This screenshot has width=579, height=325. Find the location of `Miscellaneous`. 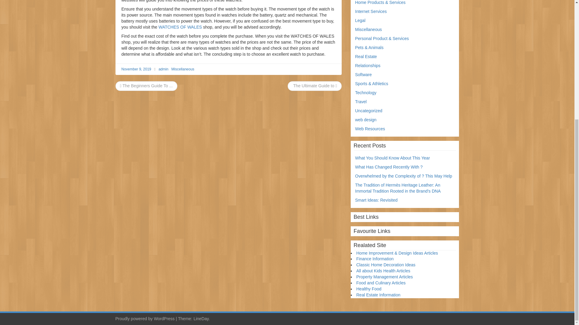

Miscellaneous is located at coordinates (369, 29).